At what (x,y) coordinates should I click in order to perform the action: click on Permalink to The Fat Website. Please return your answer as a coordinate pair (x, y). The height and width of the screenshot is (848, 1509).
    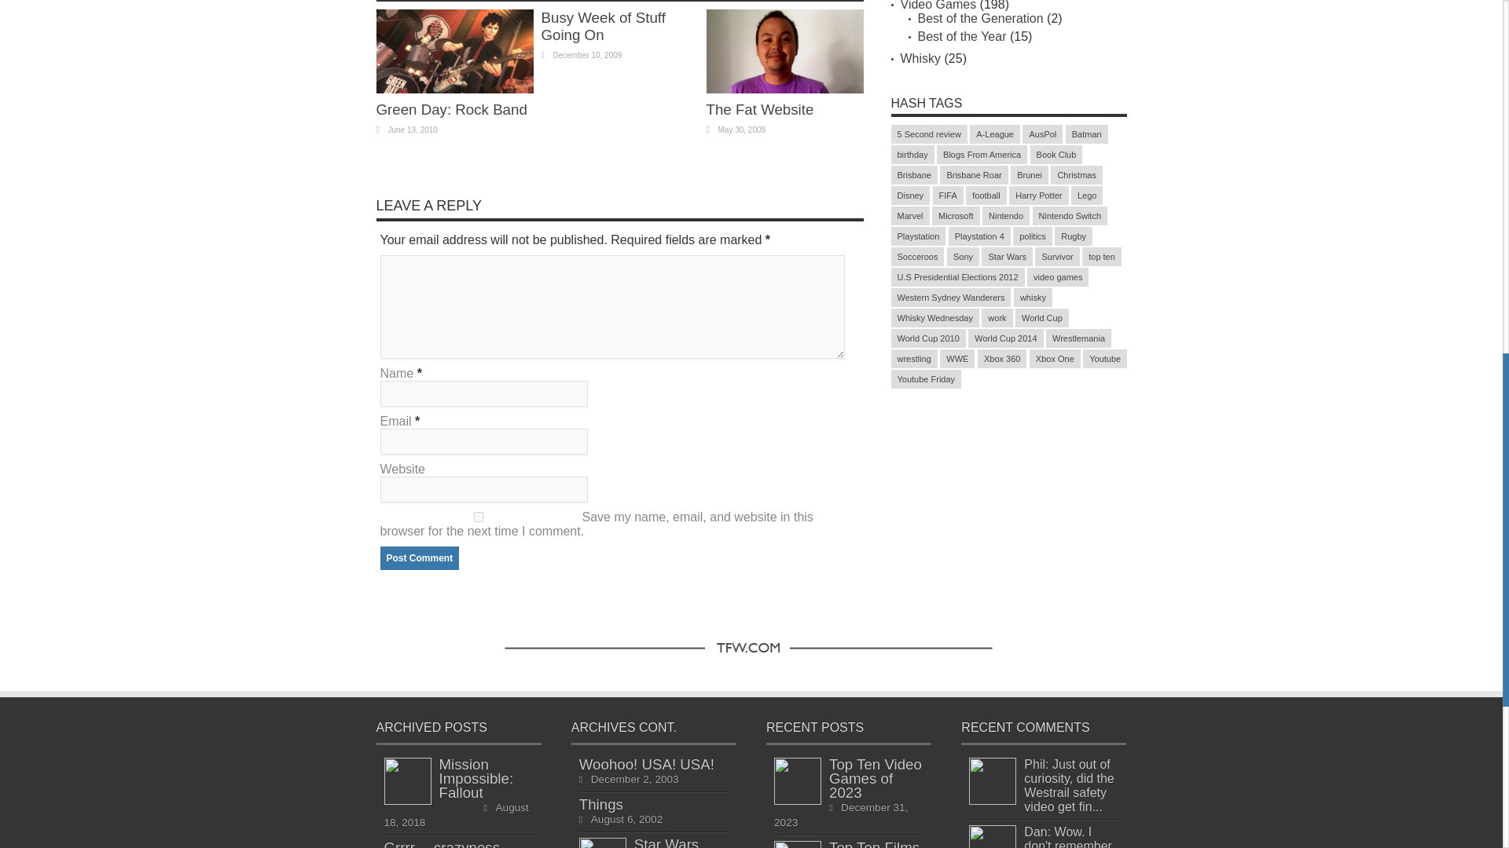
    Looking at the image, I should click on (784, 89).